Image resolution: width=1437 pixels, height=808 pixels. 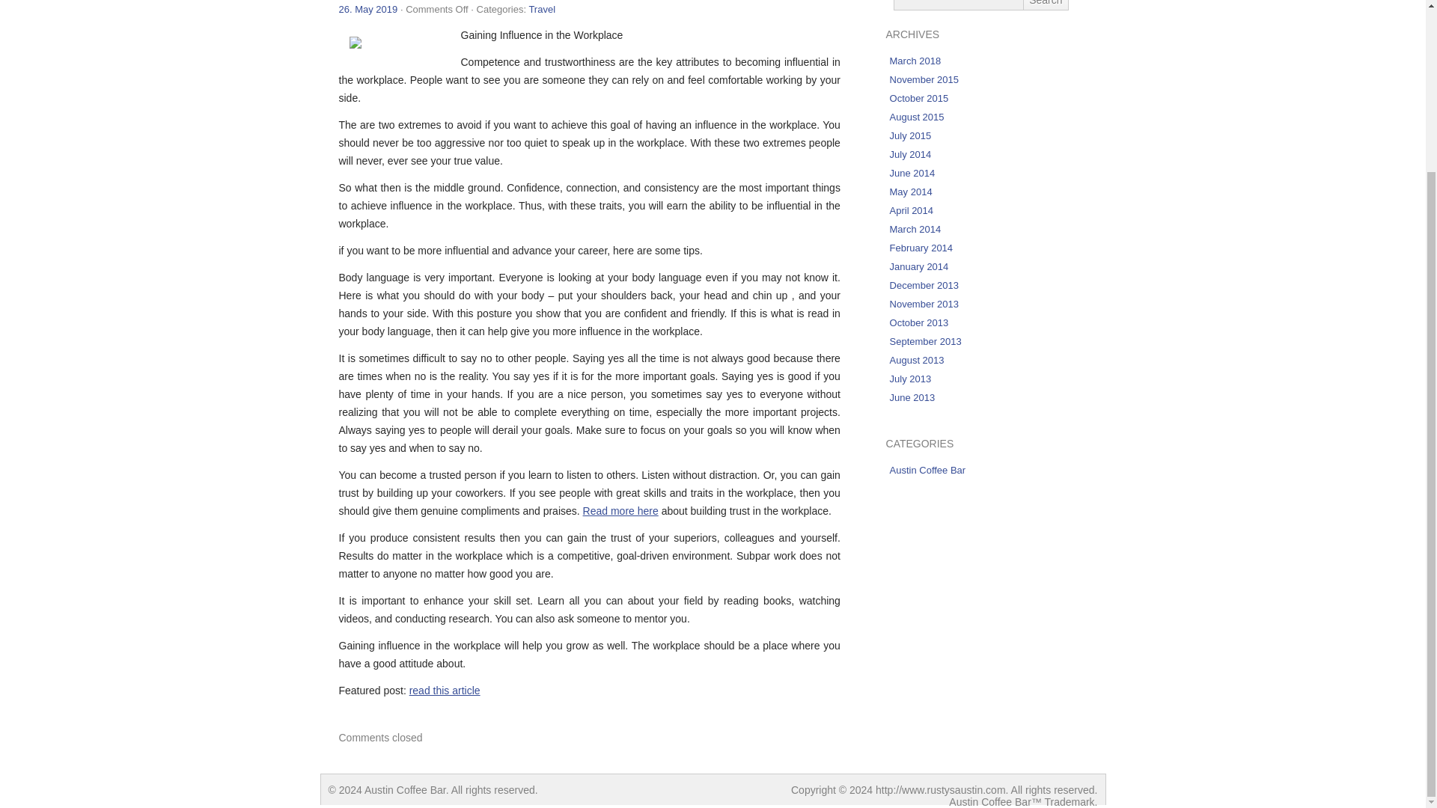 What do you see at coordinates (910, 154) in the screenshot?
I see `July 2014` at bounding box center [910, 154].